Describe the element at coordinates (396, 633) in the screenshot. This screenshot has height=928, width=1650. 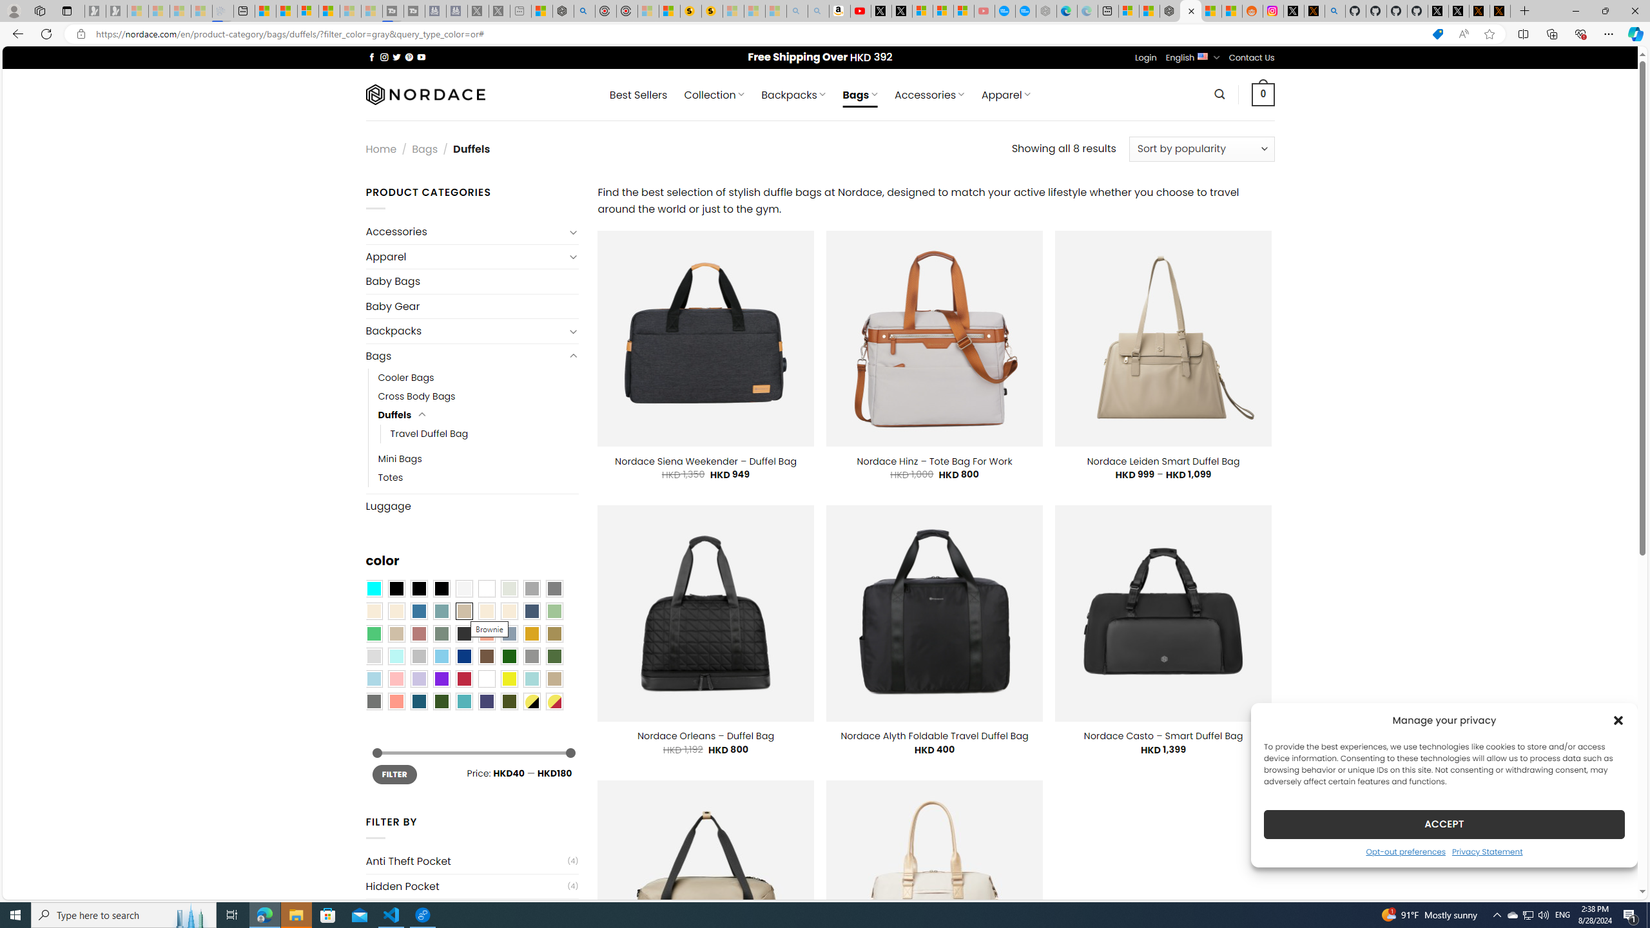
I see `Light Taupe` at that location.